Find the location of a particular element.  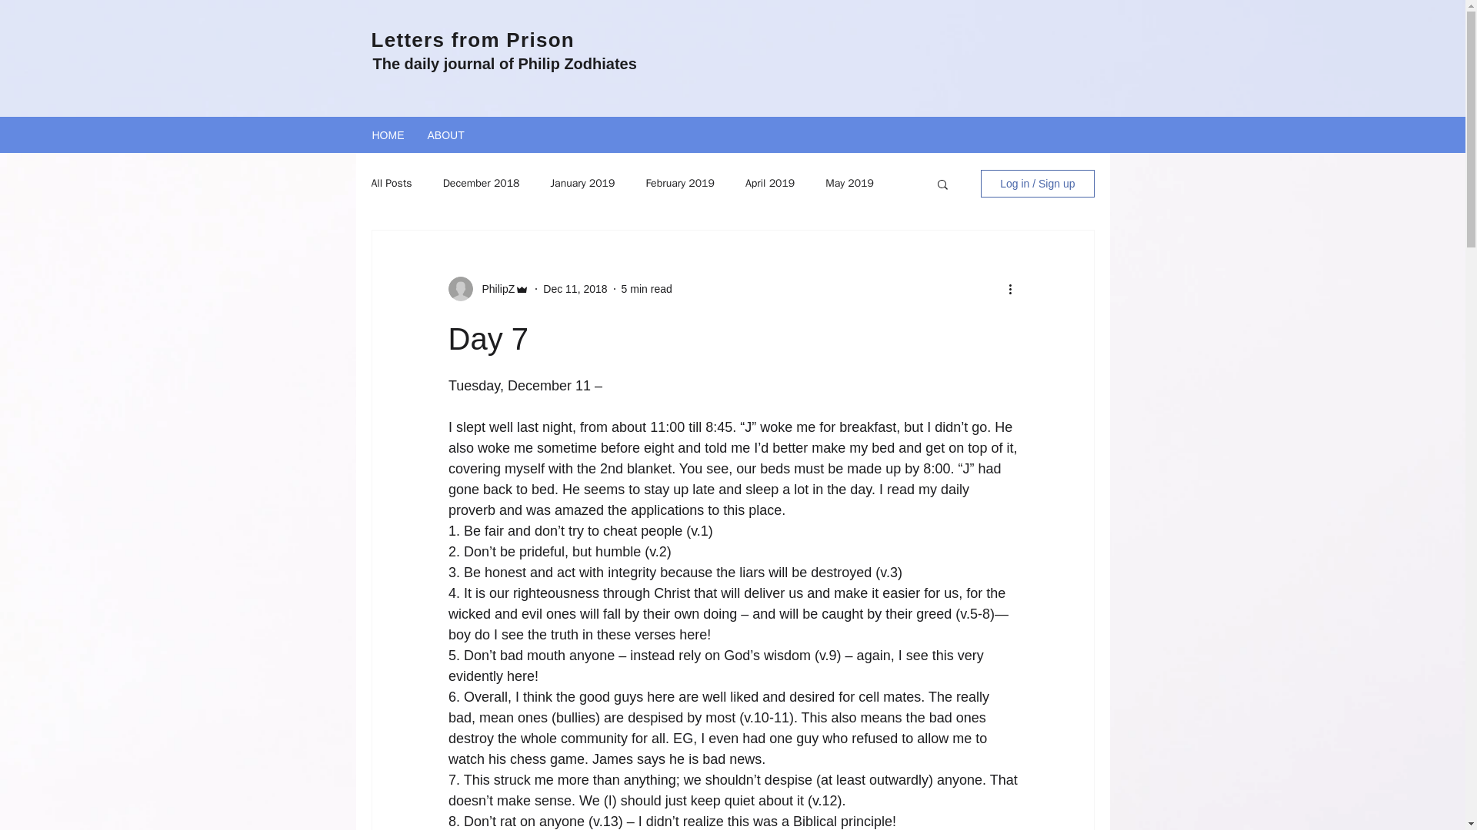

All Posts is located at coordinates (391, 184).